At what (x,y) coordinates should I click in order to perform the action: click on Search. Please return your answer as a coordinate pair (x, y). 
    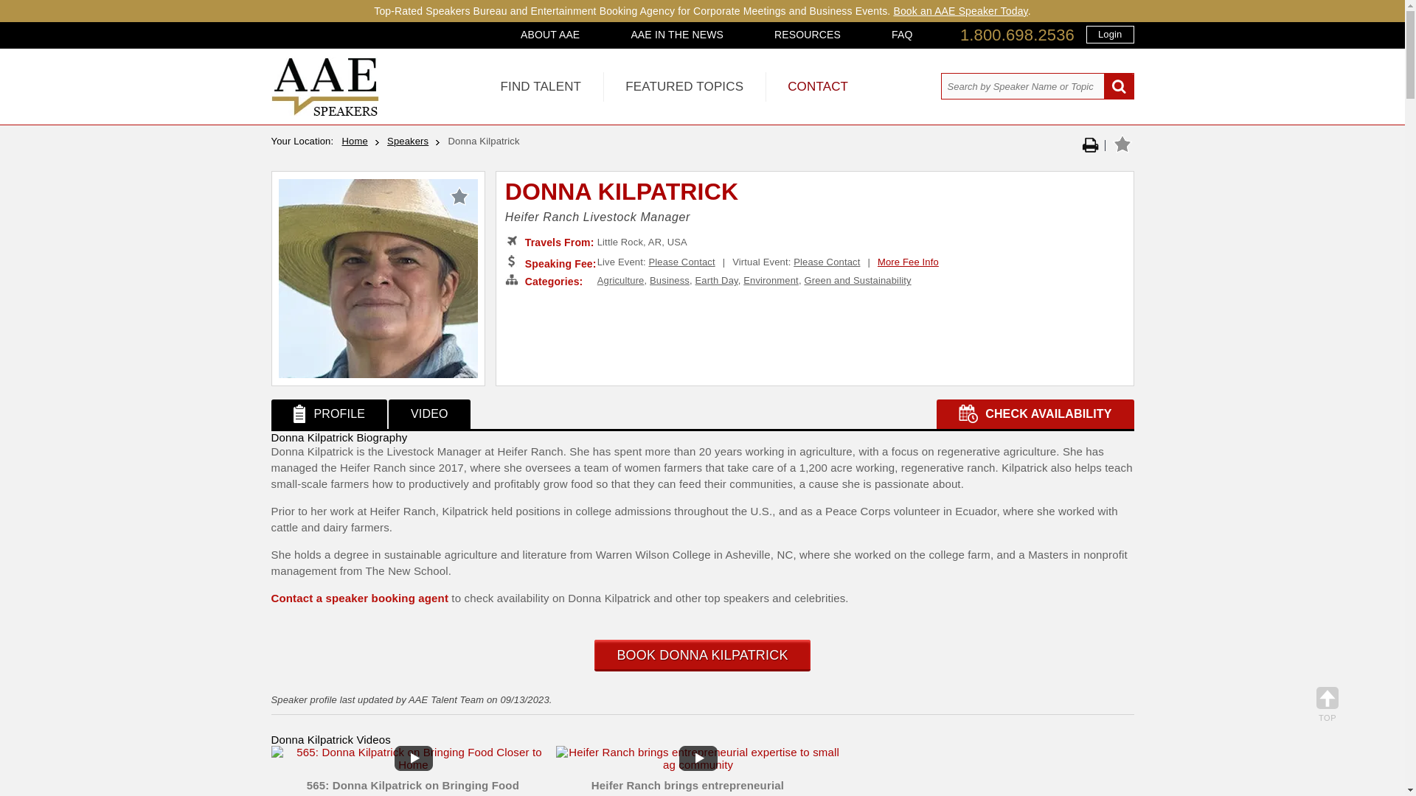
    Looking at the image, I should click on (1118, 87).